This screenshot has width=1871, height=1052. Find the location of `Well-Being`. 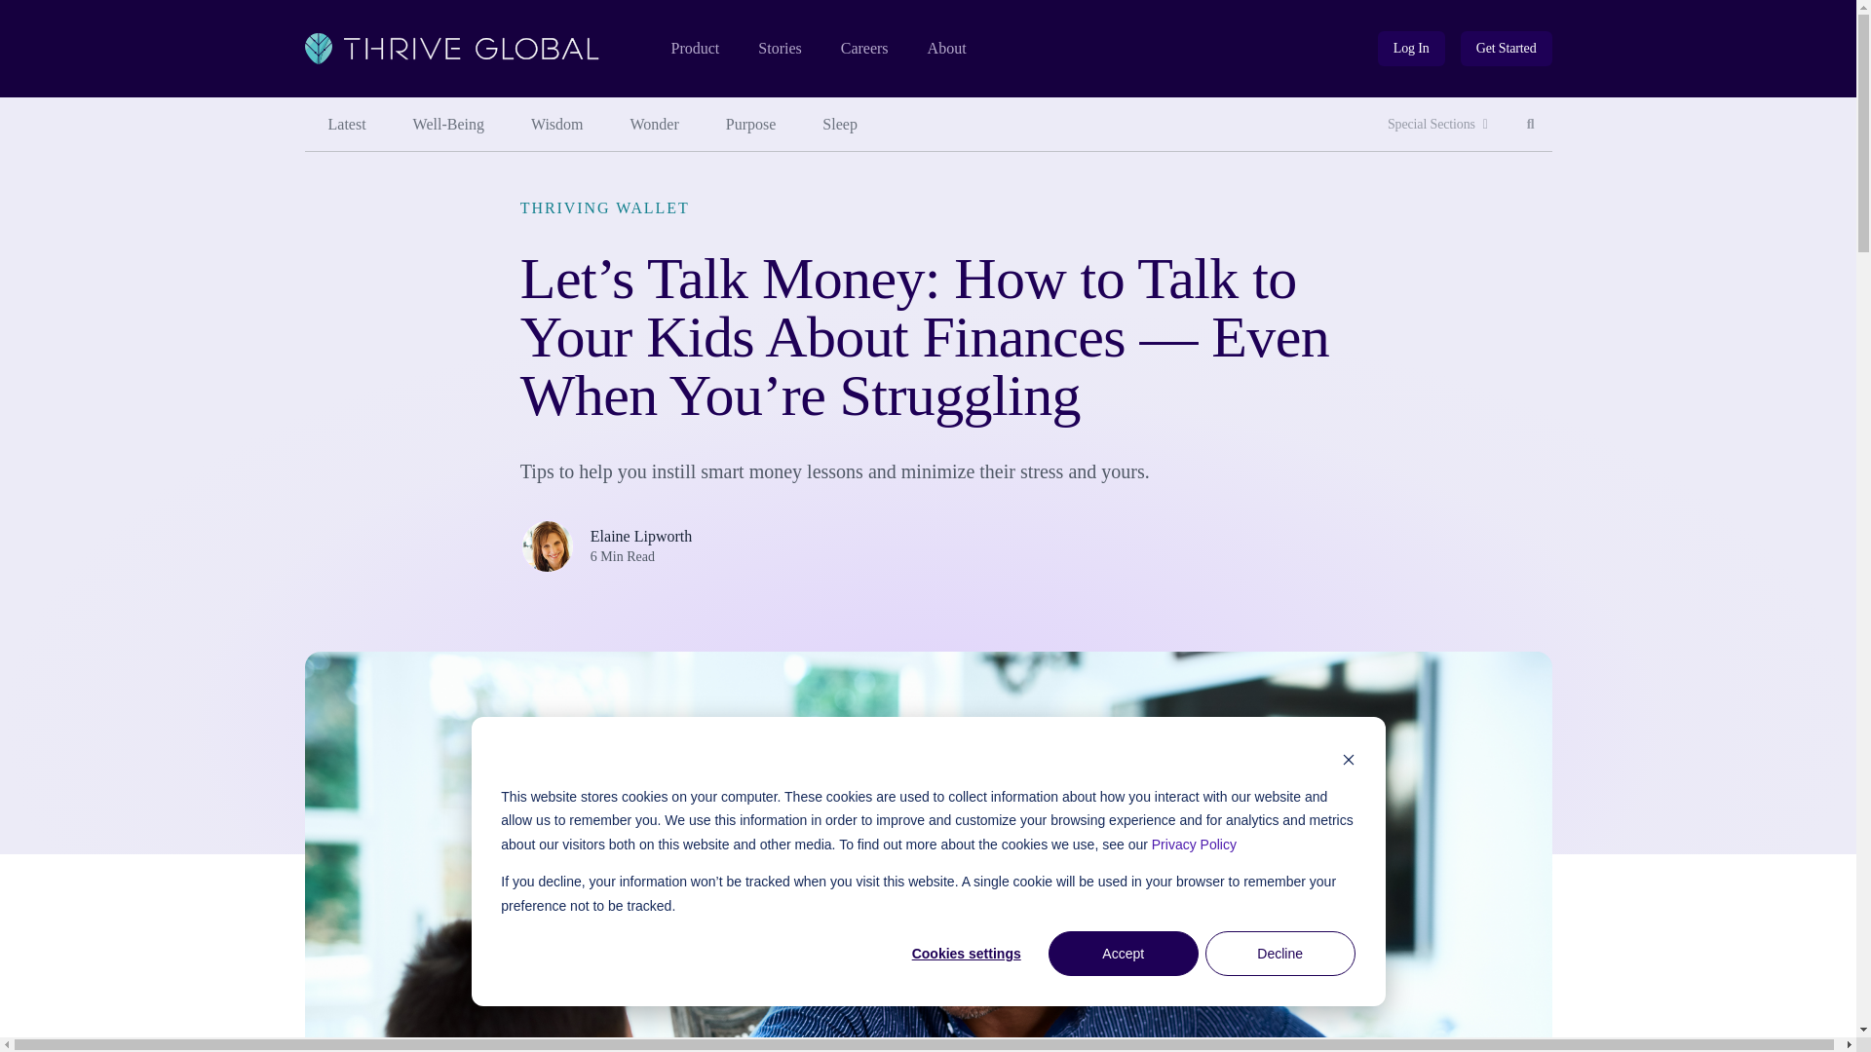

Well-Being is located at coordinates (448, 125).